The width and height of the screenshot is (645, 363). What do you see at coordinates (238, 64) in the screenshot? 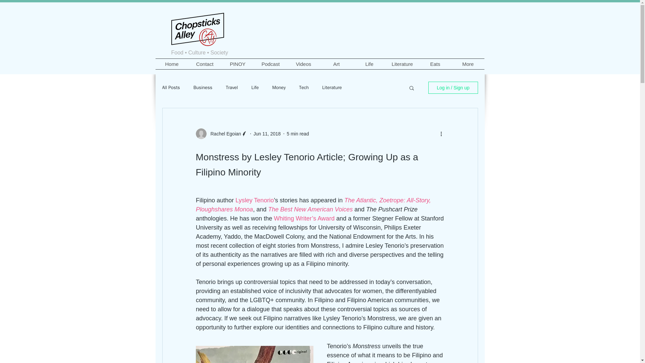
I see `PINOY` at bounding box center [238, 64].